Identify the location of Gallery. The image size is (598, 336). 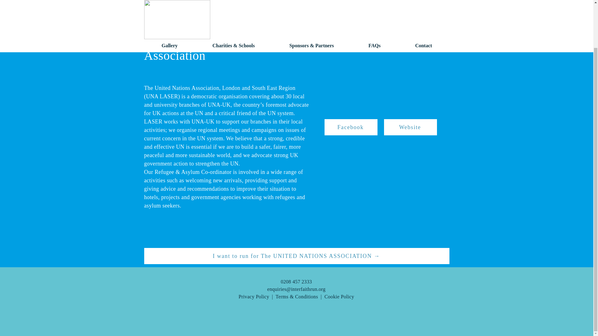
(169, 0).